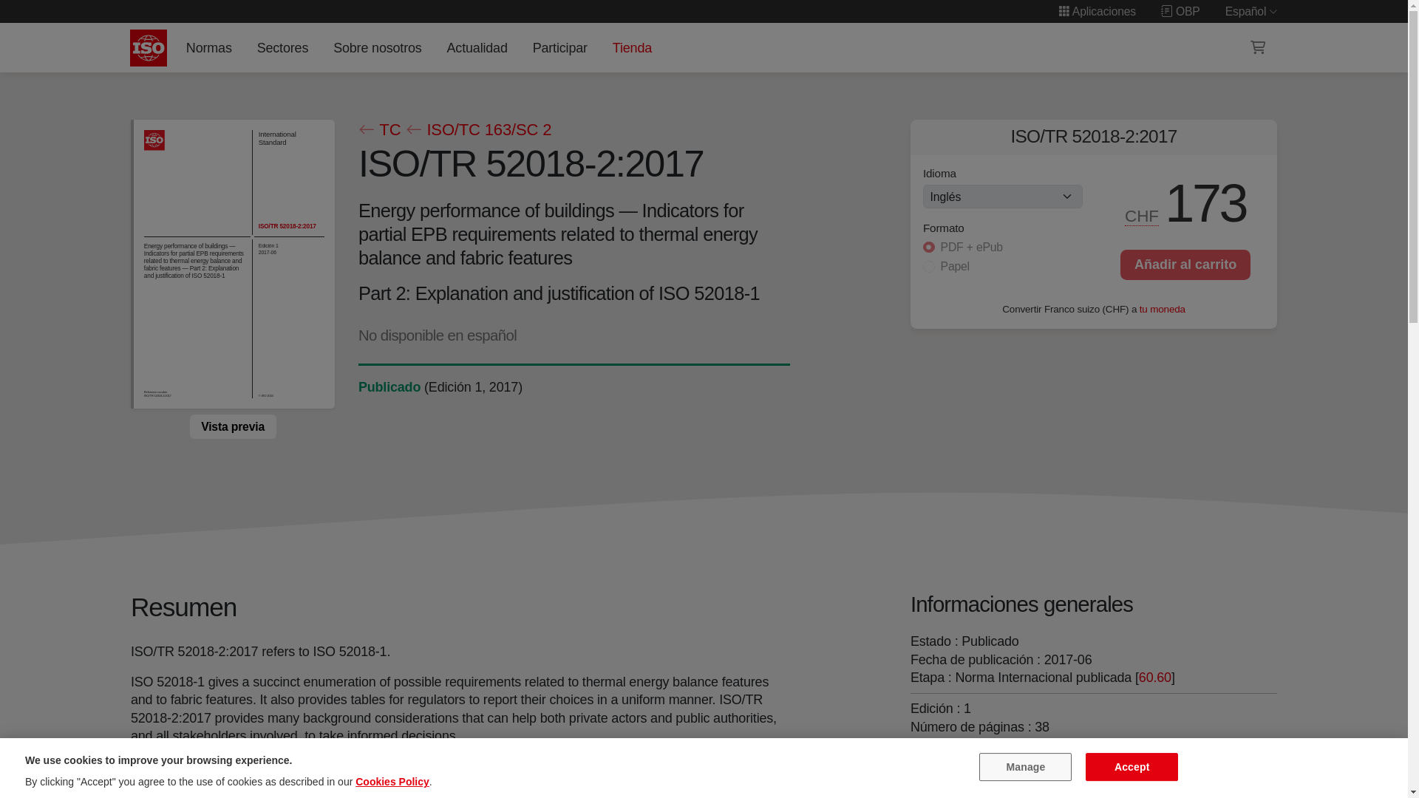  I want to click on TC, so click(378, 130).